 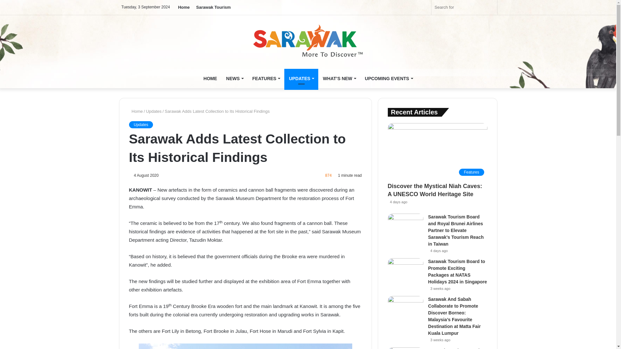 What do you see at coordinates (389, 78) in the screenshot?
I see `UPCOMING EVENTS` at bounding box center [389, 78].